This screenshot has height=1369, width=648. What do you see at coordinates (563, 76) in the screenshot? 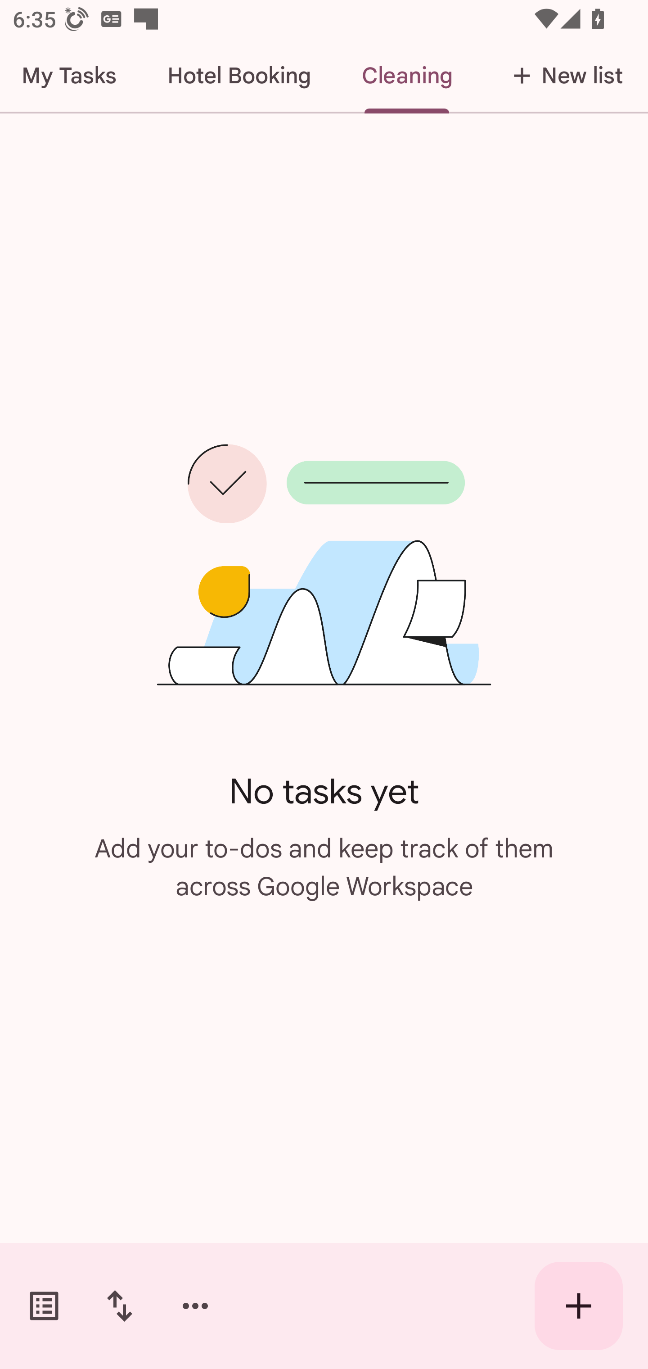
I see `New list` at bounding box center [563, 76].